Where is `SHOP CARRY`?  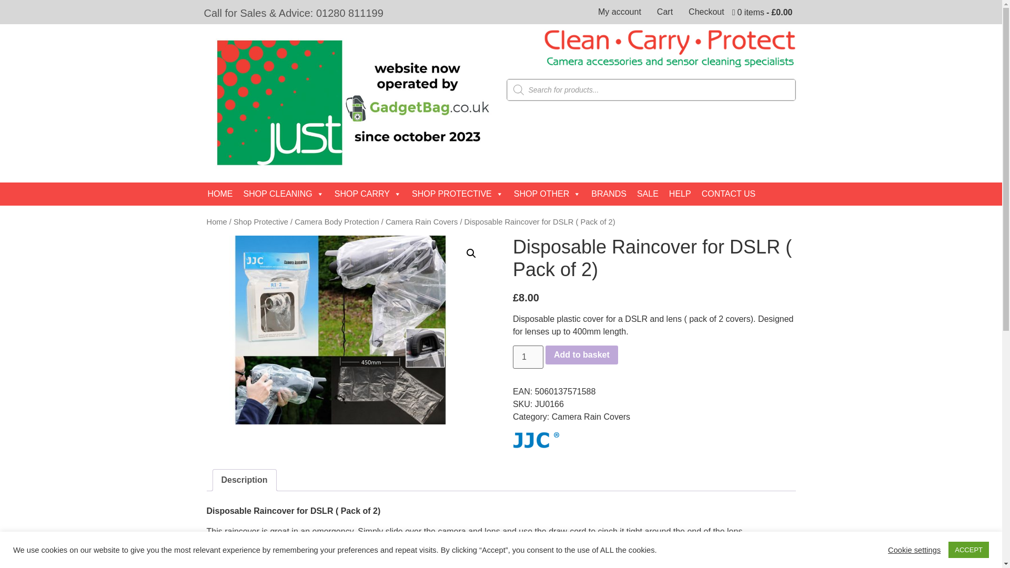
SHOP CARRY is located at coordinates (368, 194).